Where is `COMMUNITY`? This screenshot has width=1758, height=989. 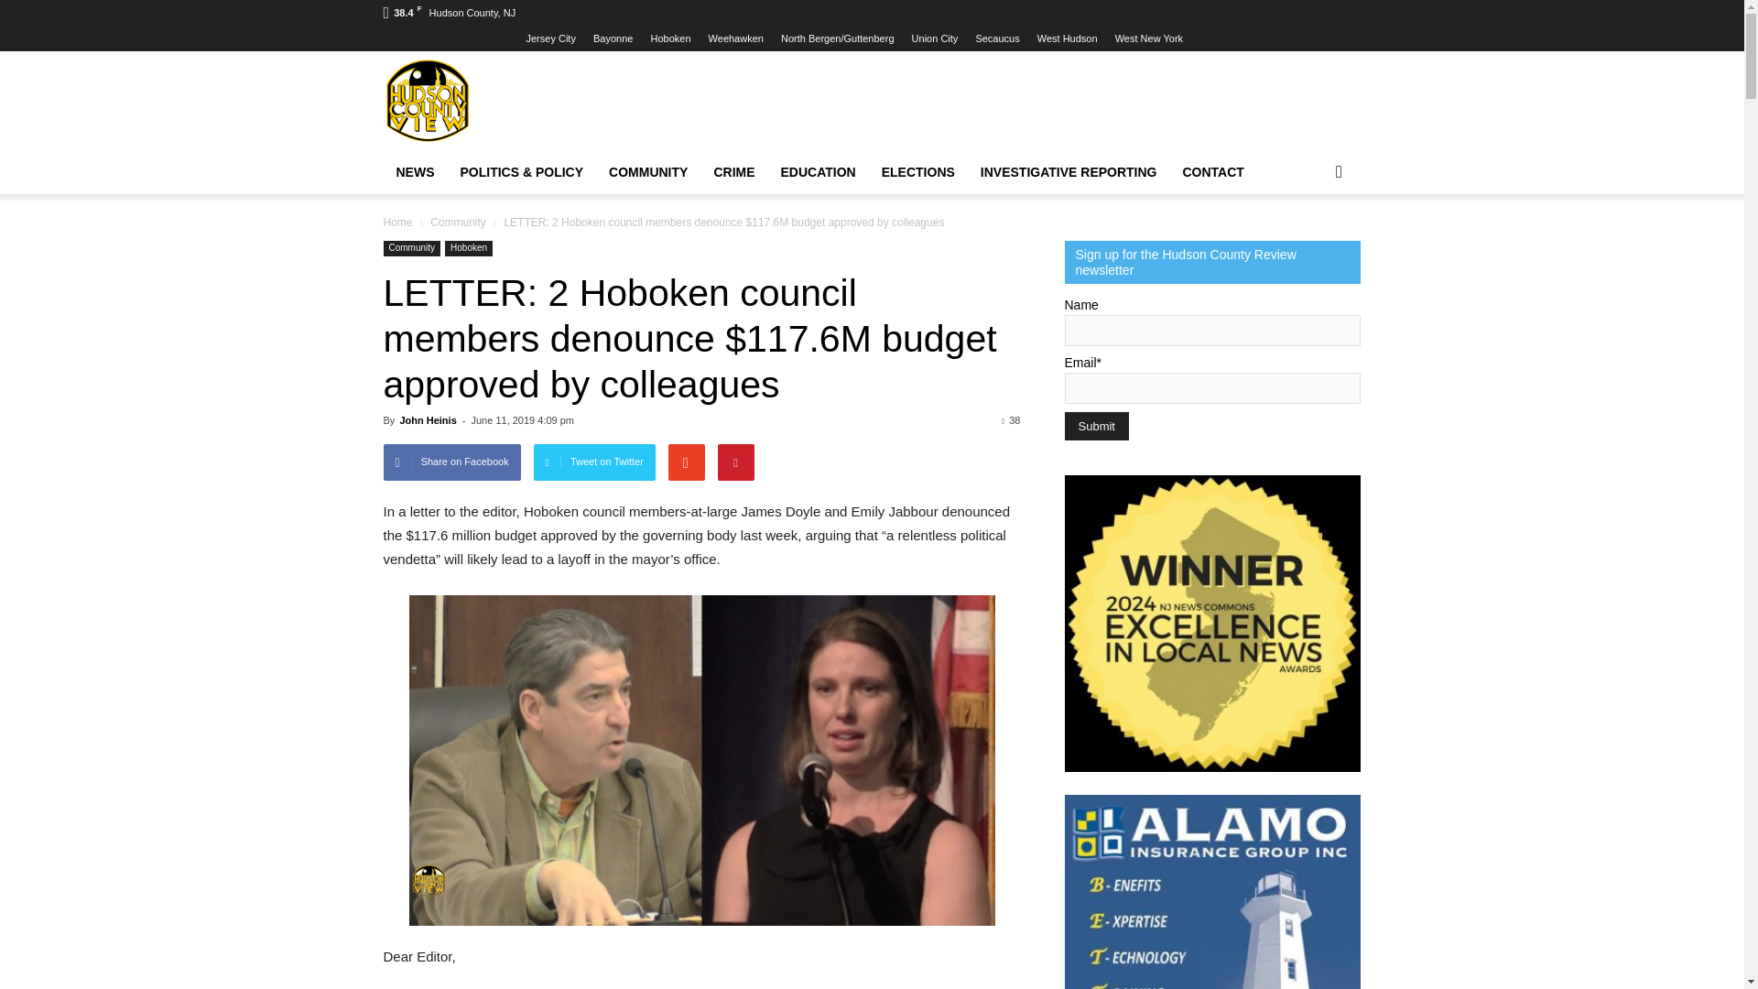
COMMUNITY is located at coordinates (647, 172).